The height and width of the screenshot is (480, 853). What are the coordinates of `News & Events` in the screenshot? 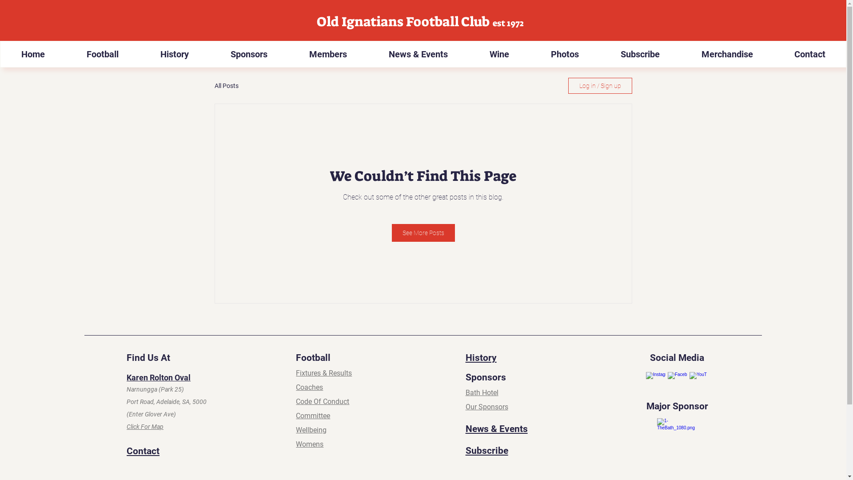 It's located at (418, 54).